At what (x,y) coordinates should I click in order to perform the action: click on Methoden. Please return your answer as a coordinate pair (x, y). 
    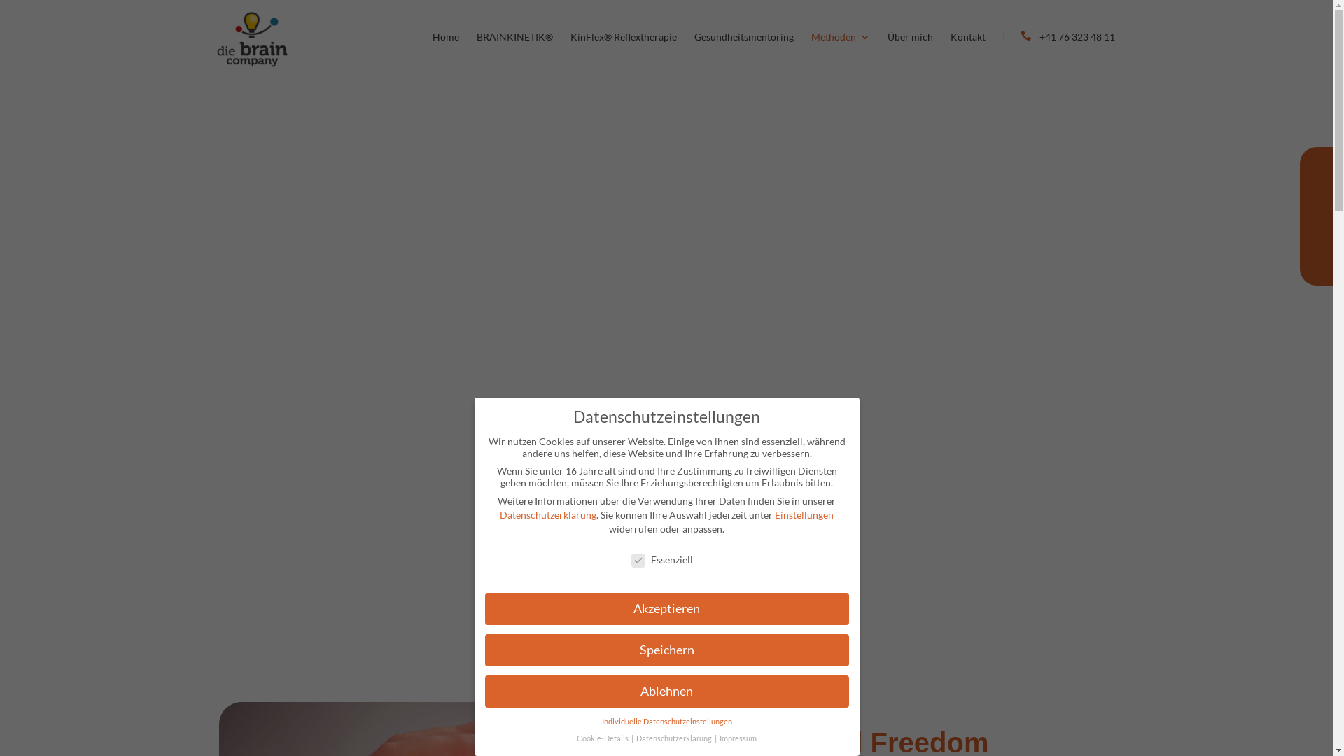
    Looking at the image, I should click on (840, 53).